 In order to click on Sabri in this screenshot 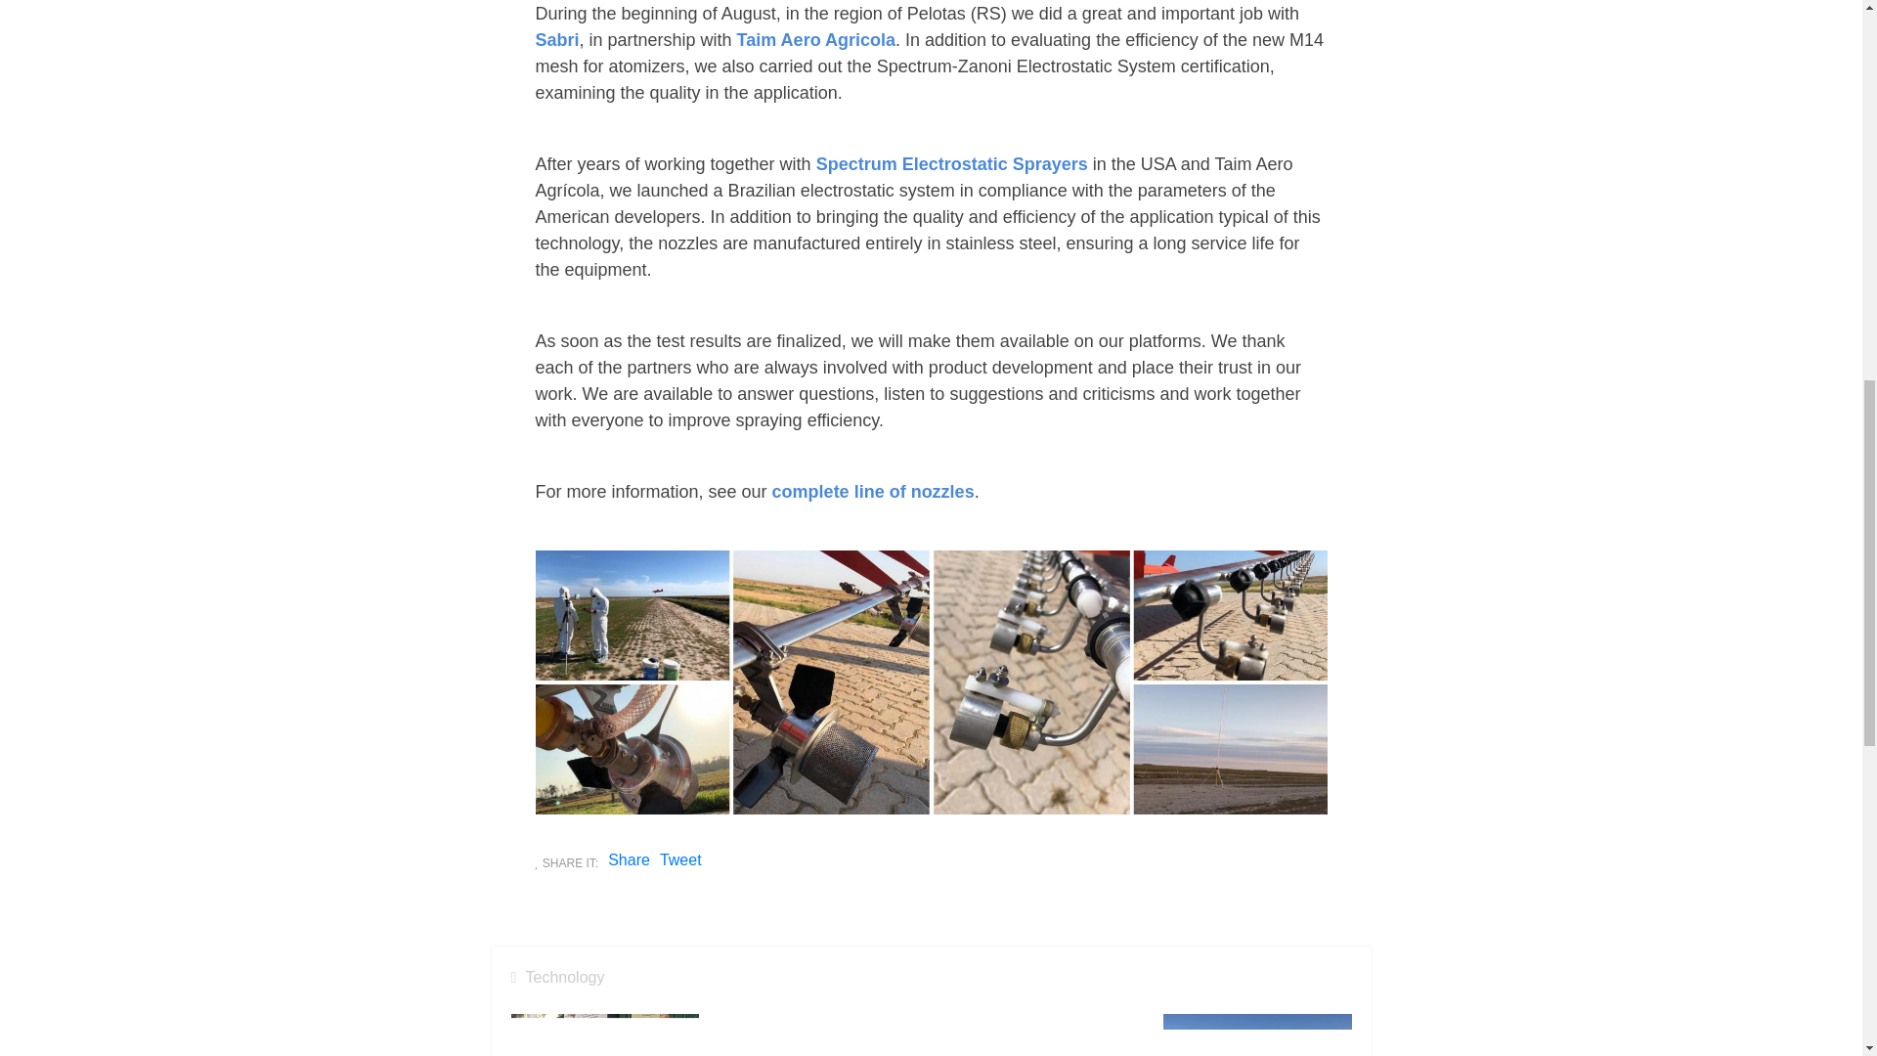, I will do `click(557, 39)`.